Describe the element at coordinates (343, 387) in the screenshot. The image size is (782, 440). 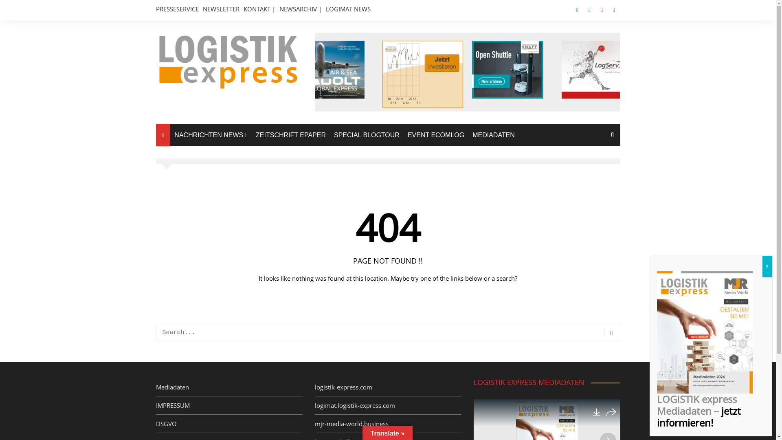
I see `logistik-express.com` at that location.